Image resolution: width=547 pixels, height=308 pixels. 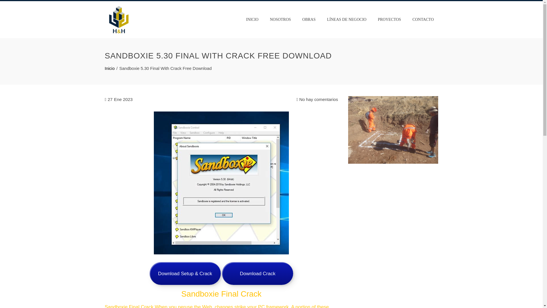 I want to click on NOSOTROS, so click(x=280, y=19).